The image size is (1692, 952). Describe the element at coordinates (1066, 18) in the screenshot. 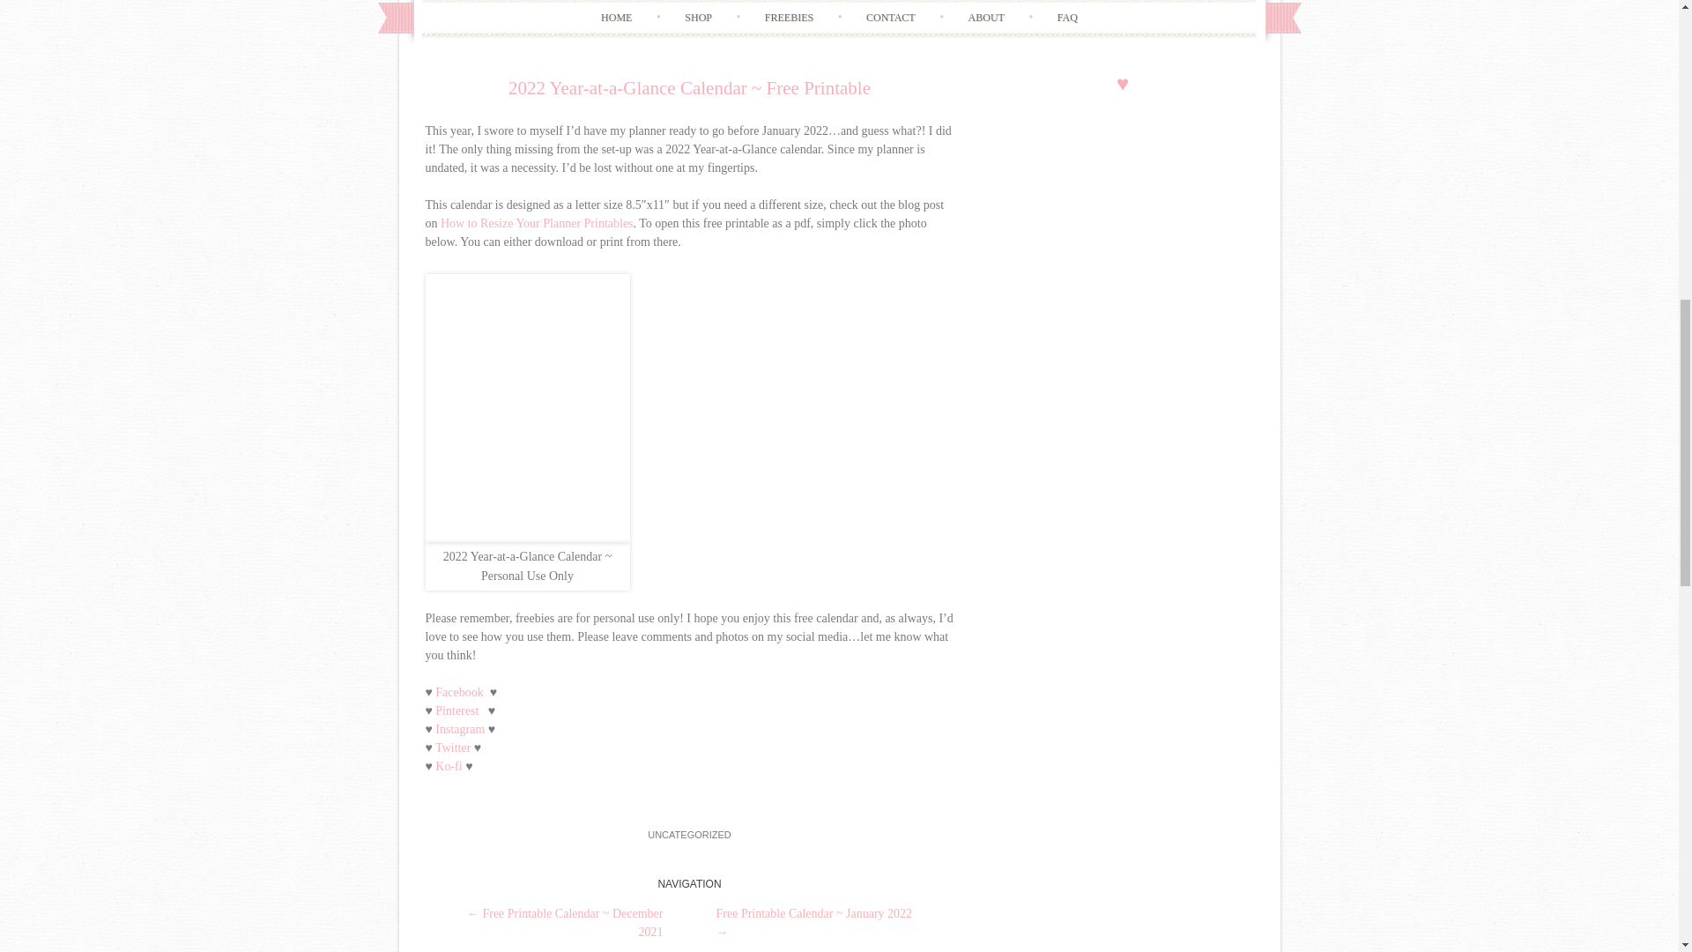

I see `FAQ` at that location.